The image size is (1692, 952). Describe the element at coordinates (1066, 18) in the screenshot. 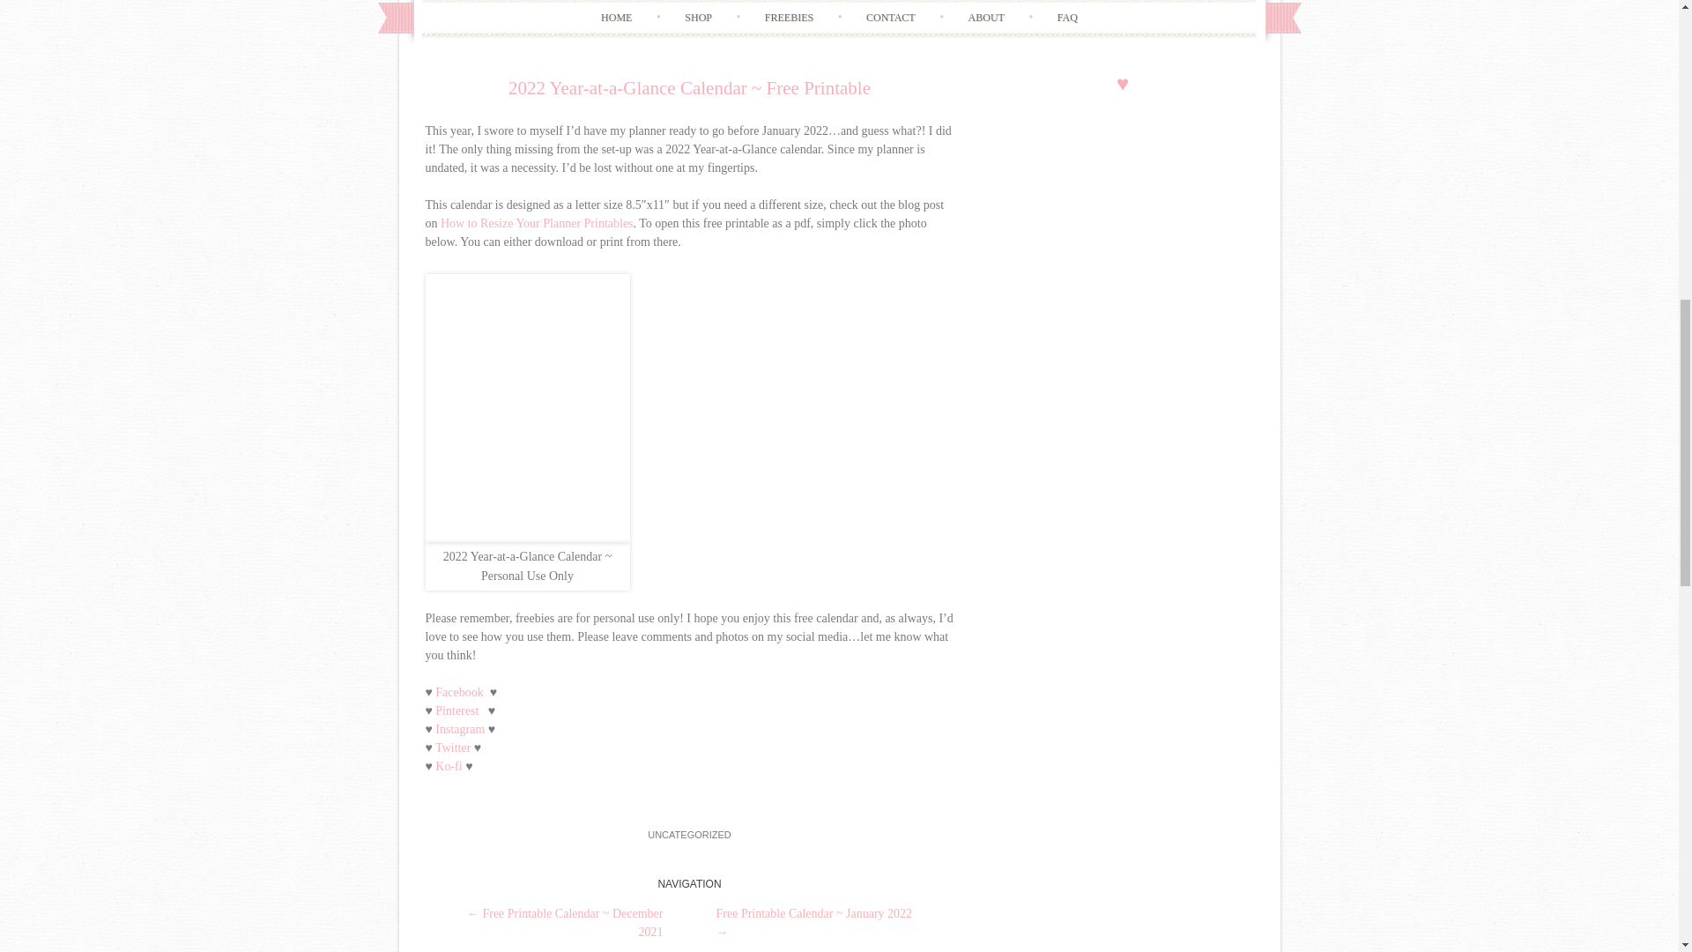

I see `FAQ` at that location.